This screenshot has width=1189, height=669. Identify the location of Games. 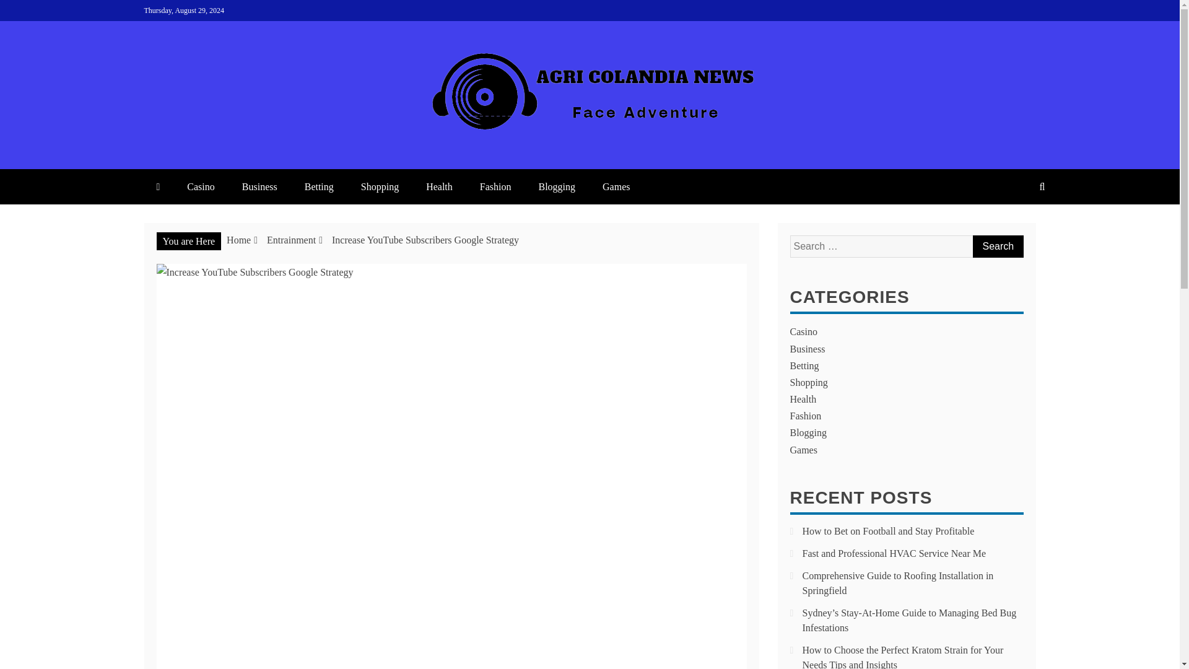
(804, 450).